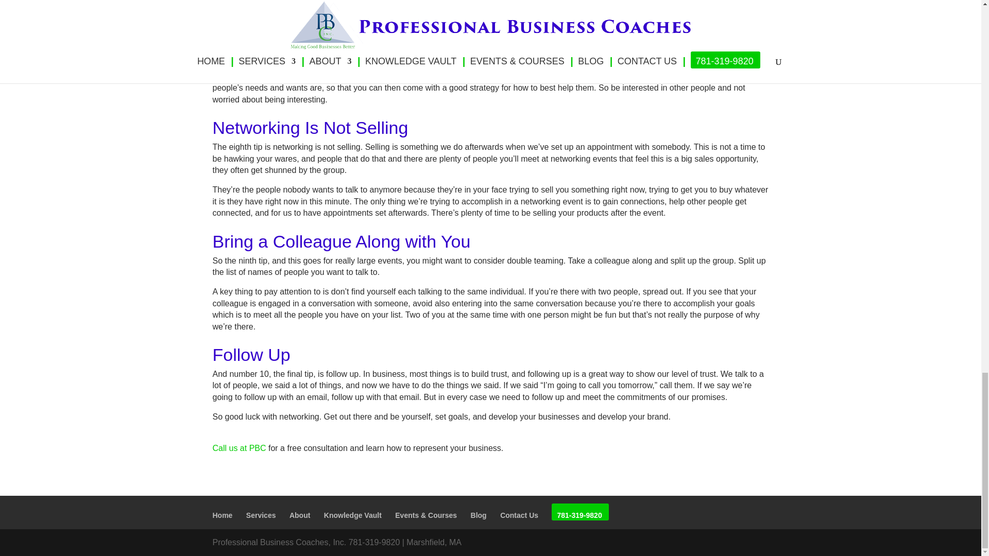 This screenshot has width=989, height=556. I want to click on Blog, so click(478, 515).